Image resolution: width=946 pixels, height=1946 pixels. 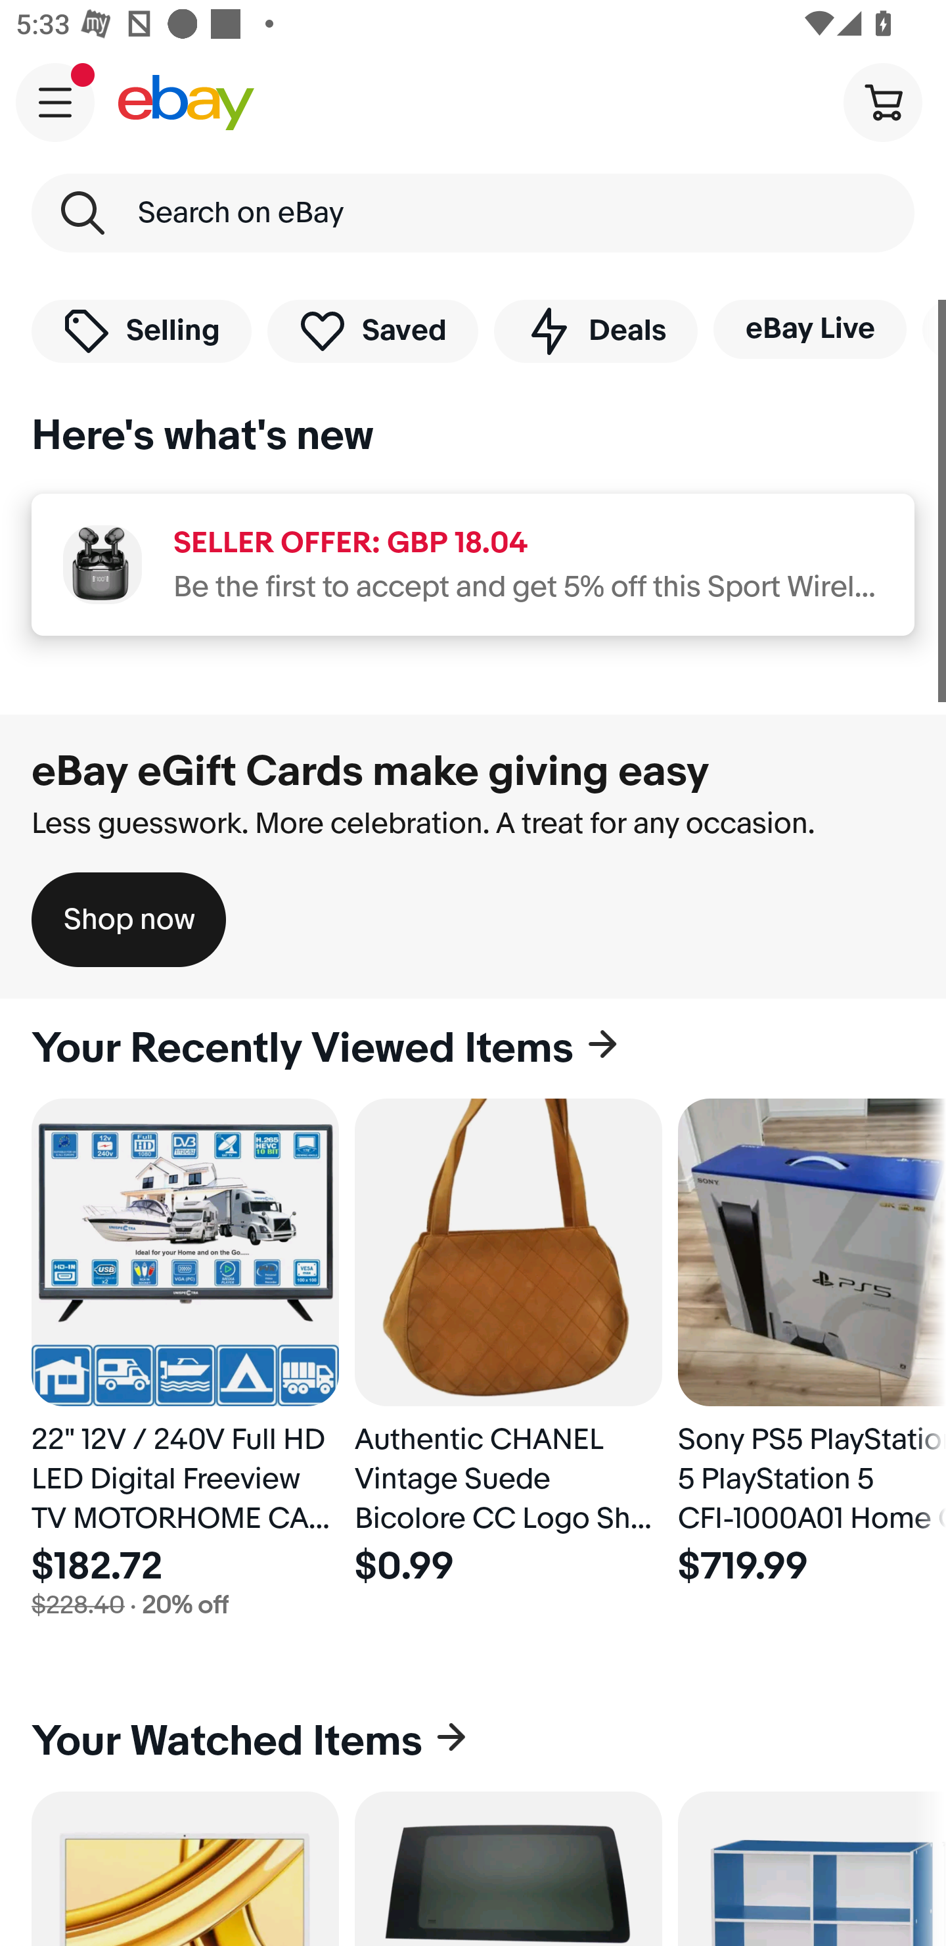 What do you see at coordinates (473, 1742) in the screenshot?
I see `Your Watched Items  ` at bounding box center [473, 1742].